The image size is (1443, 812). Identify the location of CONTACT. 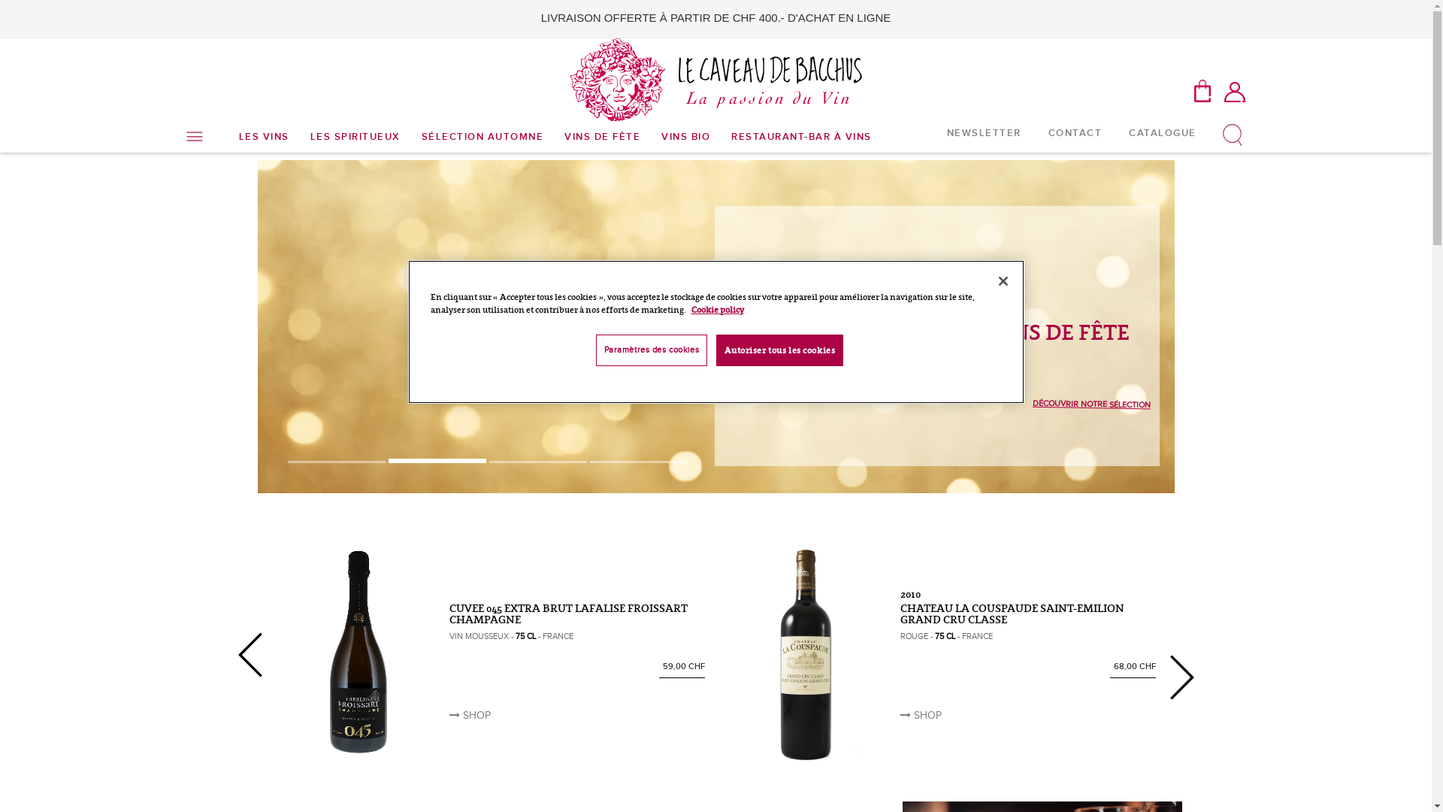
(1075, 132).